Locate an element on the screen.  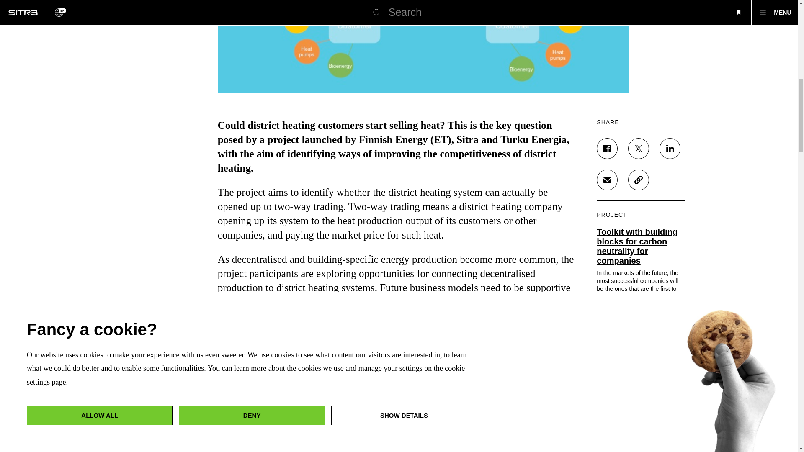
DENY is located at coordinates (251, 80).